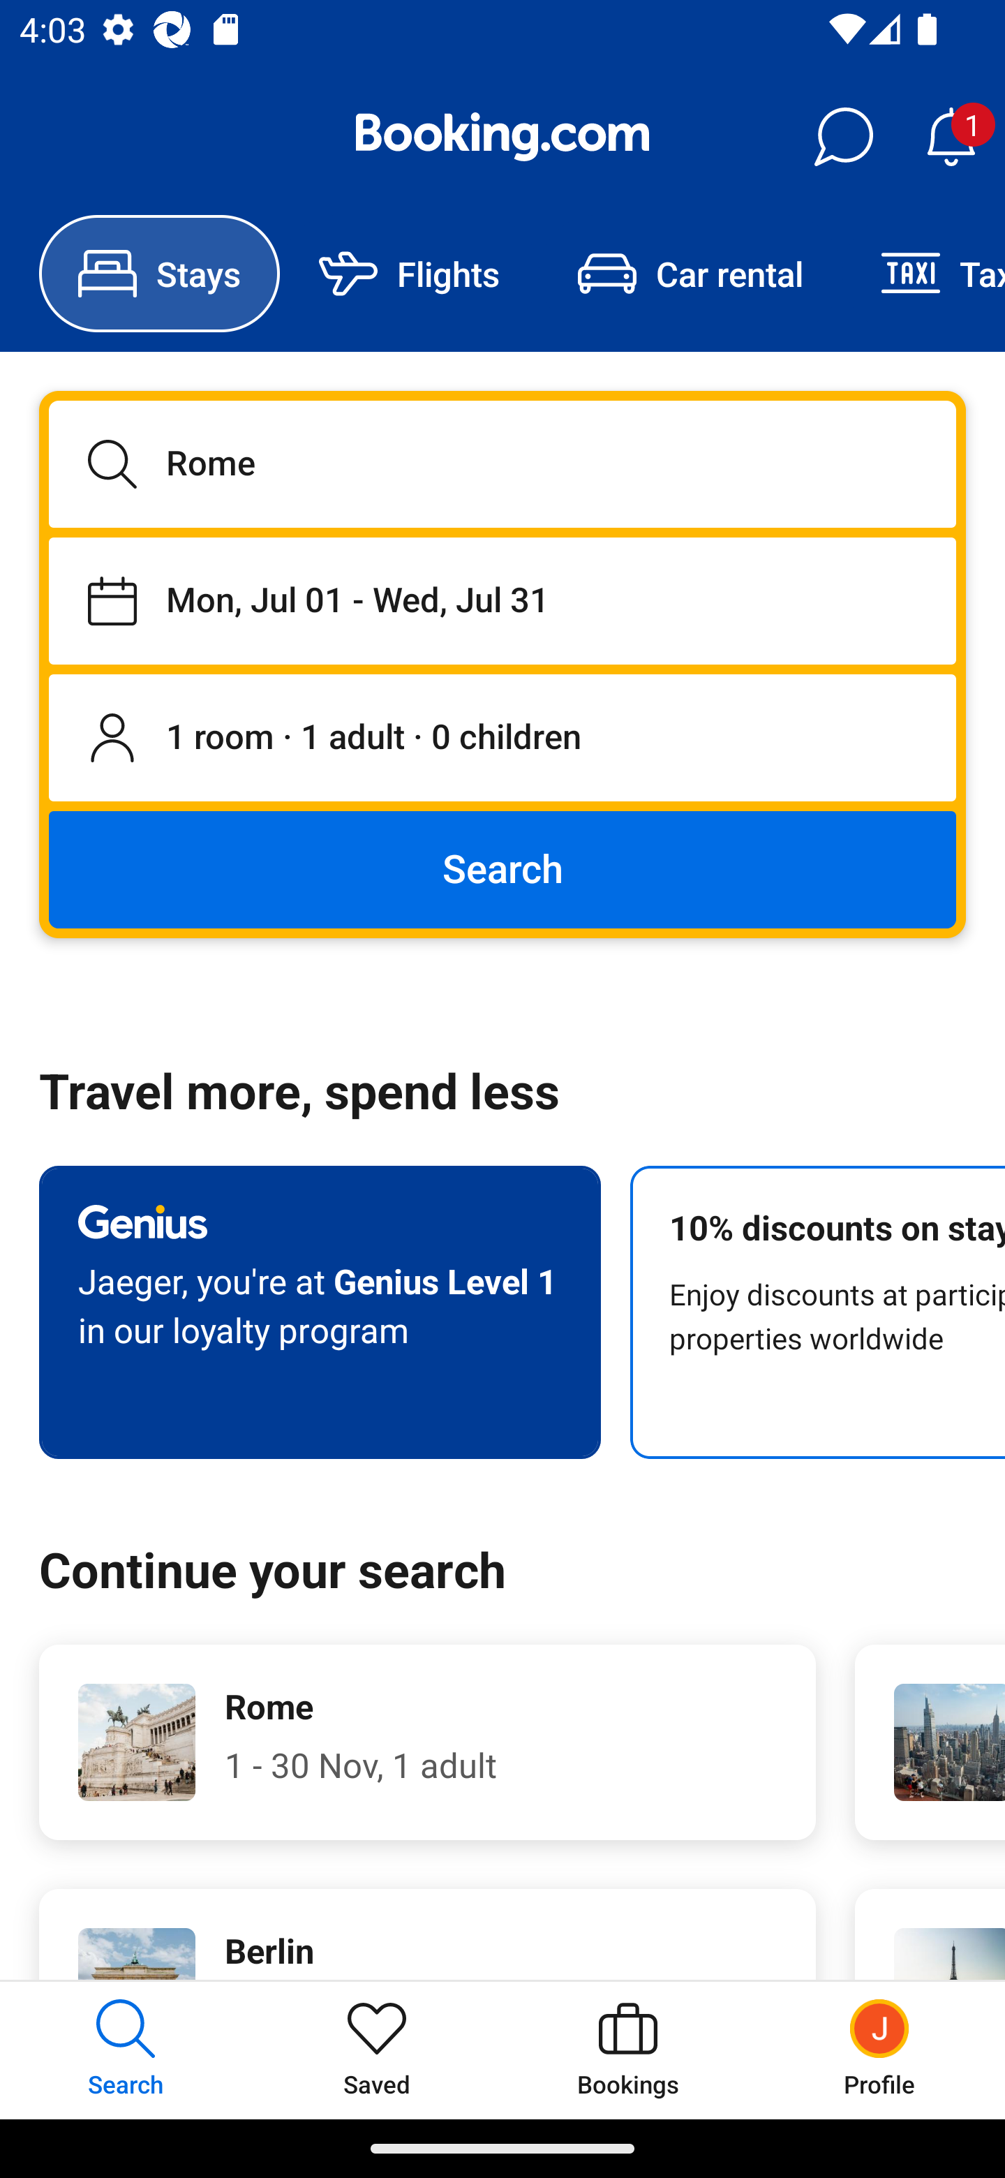 The width and height of the screenshot is (1005, 2178). What do you see at coordinates (502, 464) in the screenshot?
I see `Rome` at bounding box center [502, 464].